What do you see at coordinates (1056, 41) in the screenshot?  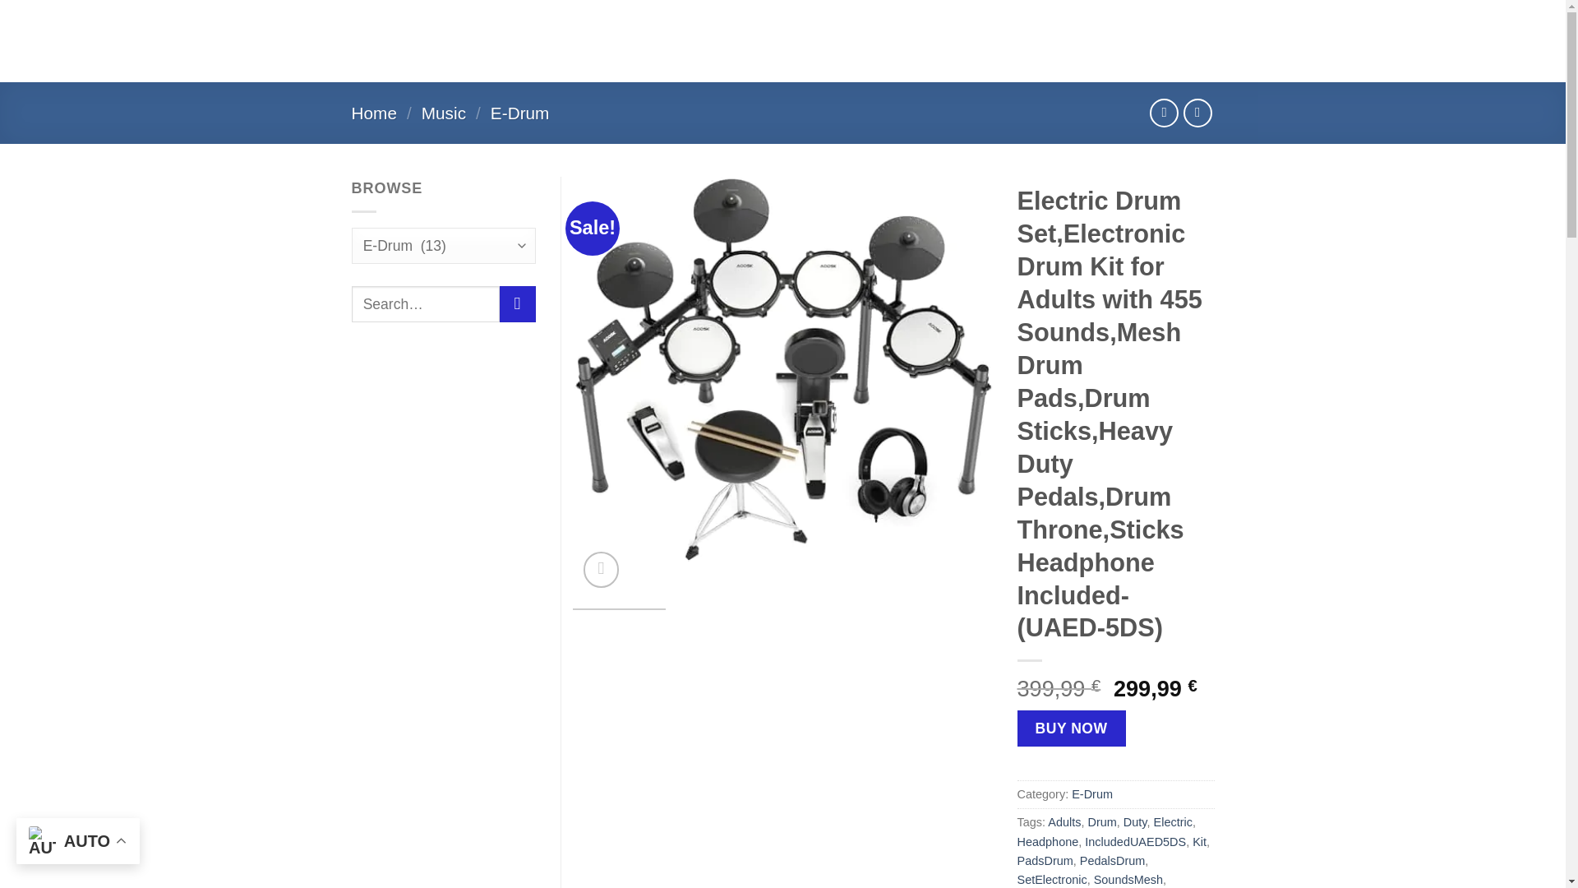 I see `LOGIN` at bounding box center [1056, 41].